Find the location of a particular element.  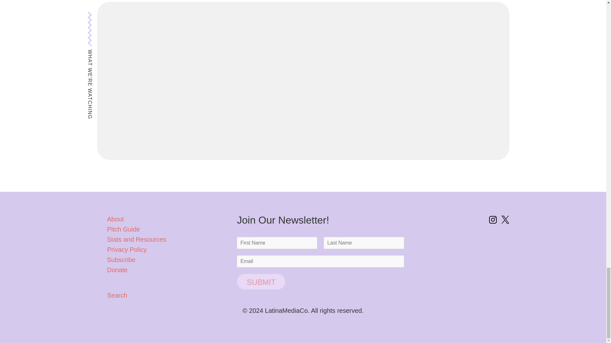

SUBMIT is located at coordinates (261, 281).